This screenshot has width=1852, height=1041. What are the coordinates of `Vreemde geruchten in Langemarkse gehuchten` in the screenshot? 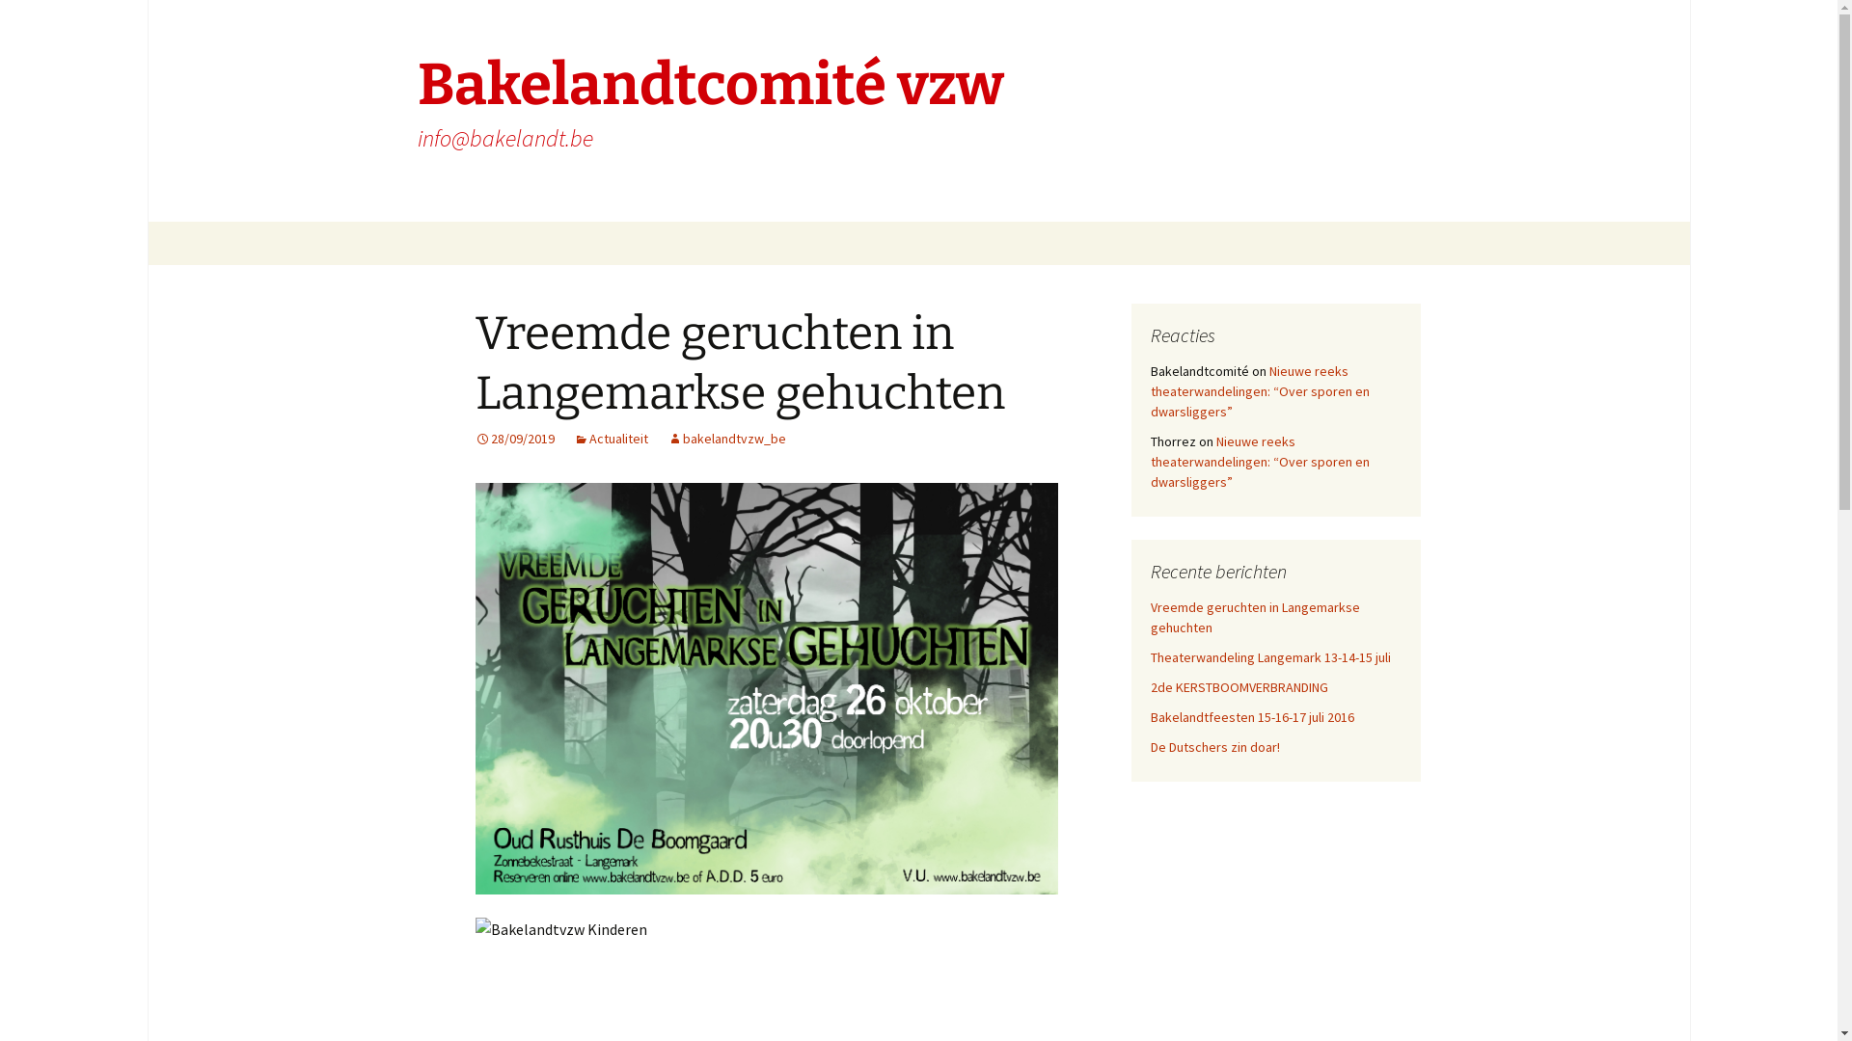 It's located at (1254, 617).